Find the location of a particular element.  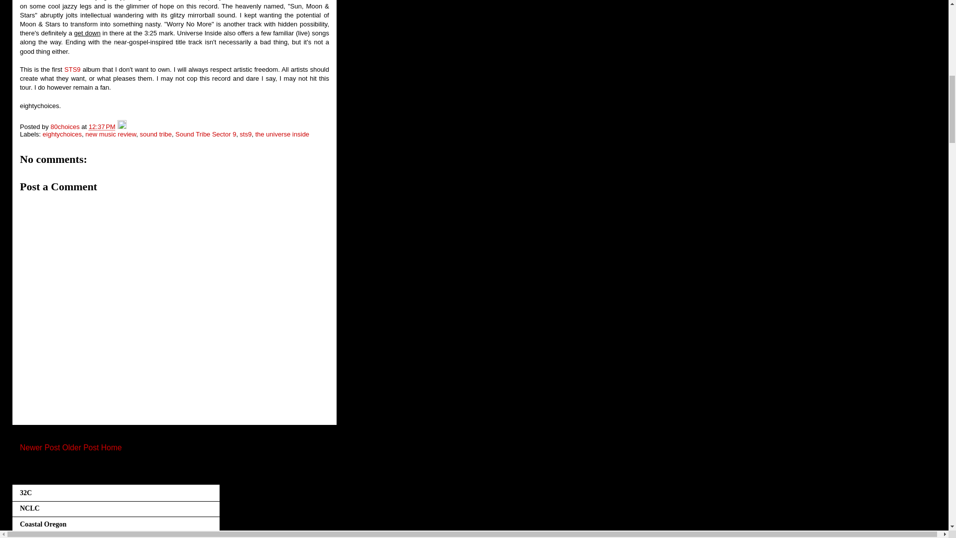

sts9 is located at coordinates (246, 134).